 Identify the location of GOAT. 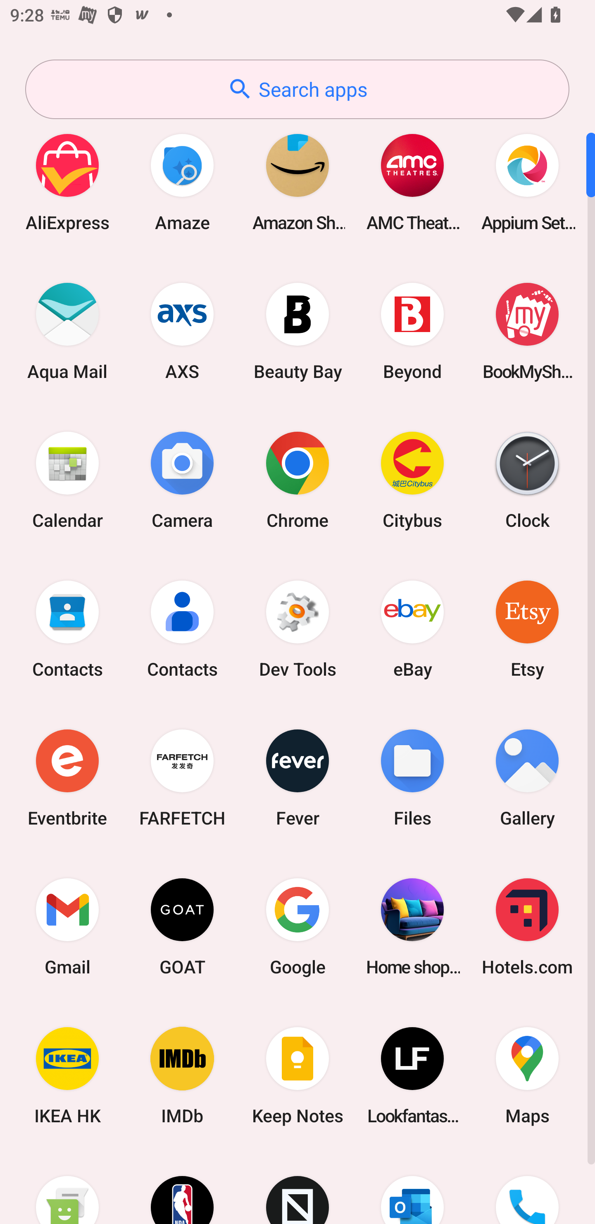
(182, 926).